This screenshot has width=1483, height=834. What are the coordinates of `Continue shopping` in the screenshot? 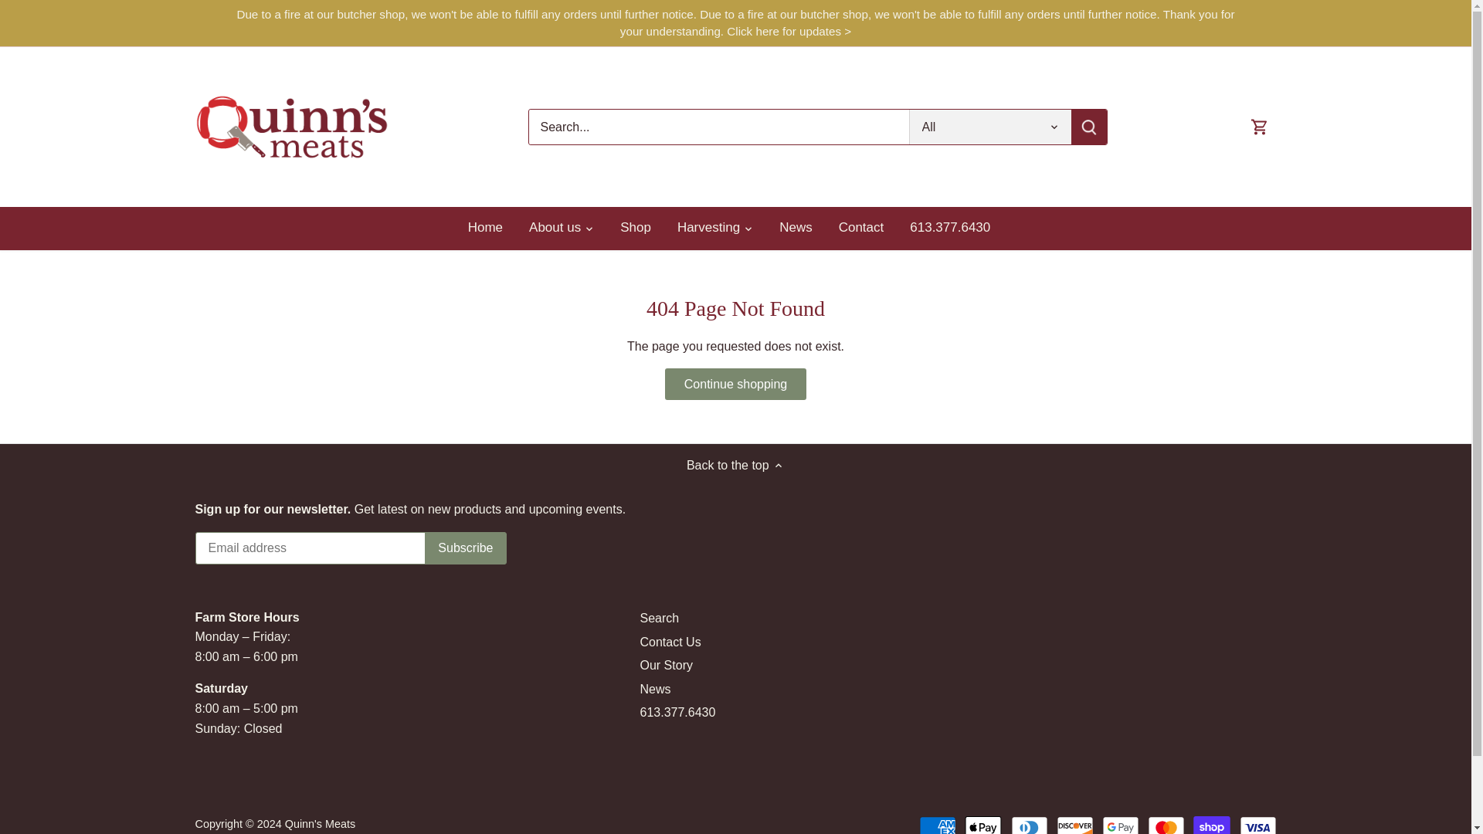 It's located at (735, 385).